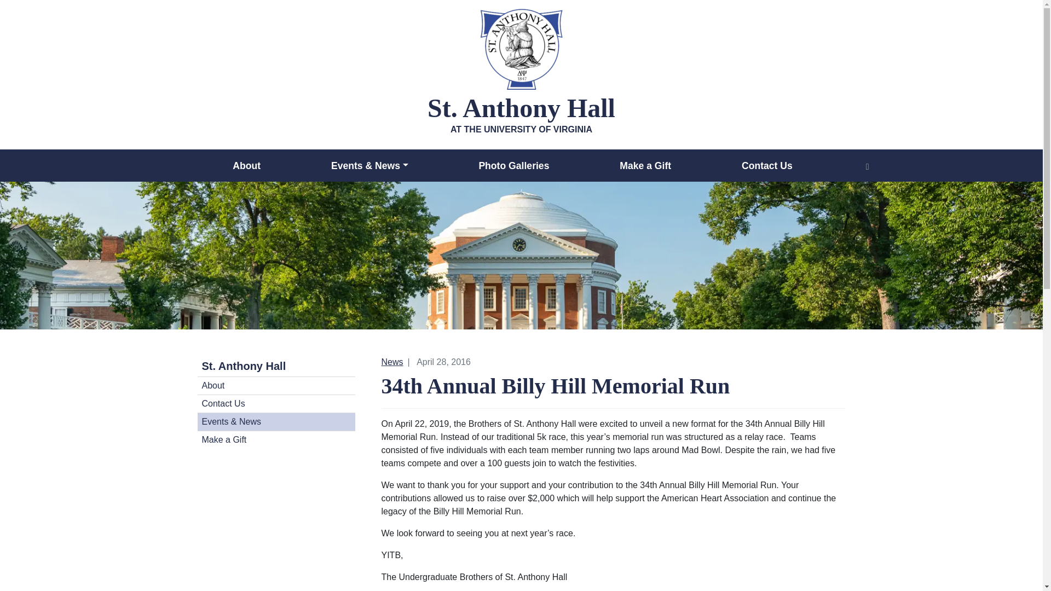 This screenshot has height=591, width=1051. What do you see at coordinates (767, 165) in the screenshot?
I see `Contact Us` at bounding box center [767, 165].